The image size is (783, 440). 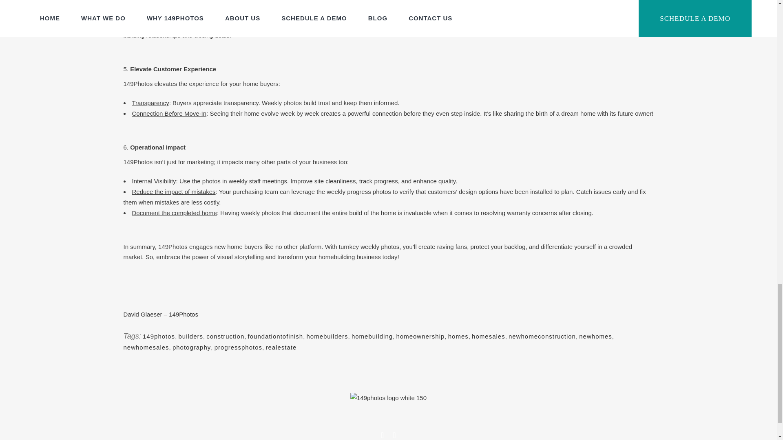 I want to click on 149photos, so click(x=158, y=336).